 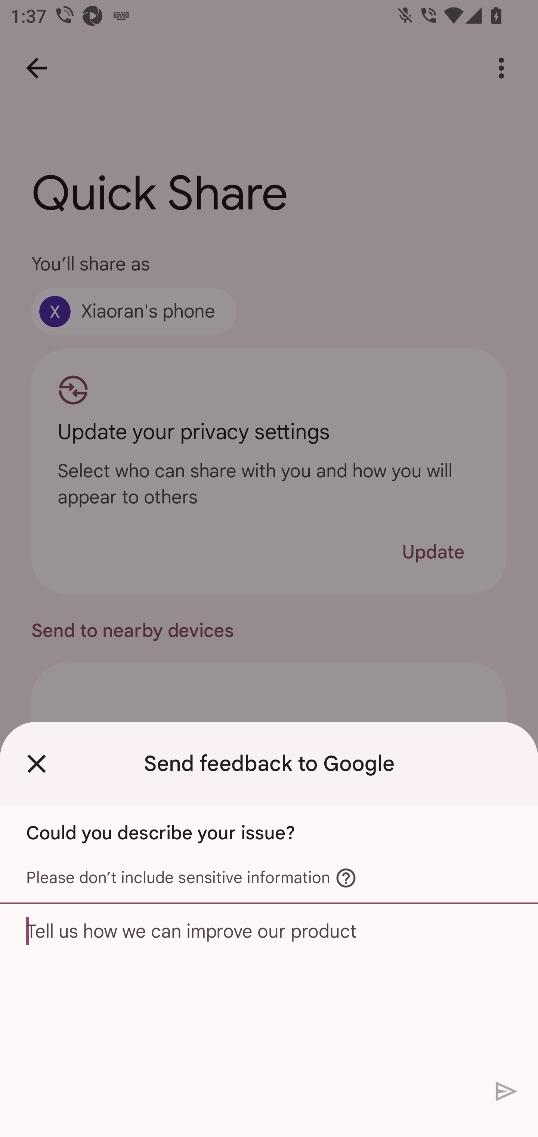 I want to click on Tell us how we can improve our product, so click(x=269, y=988).